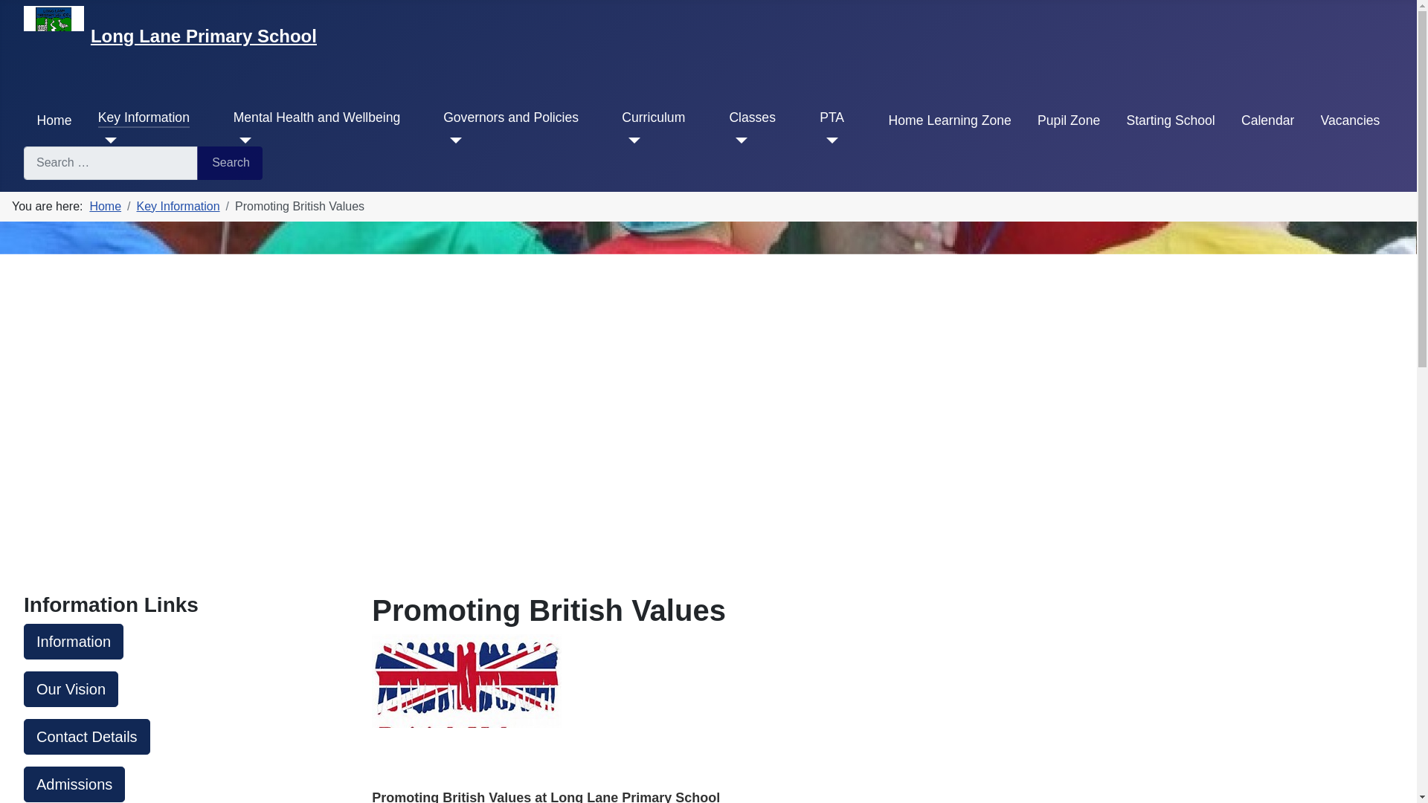 This screenshot has height=803, width=1428. I want to click on Long Lane Primary School, so click(204, 36).